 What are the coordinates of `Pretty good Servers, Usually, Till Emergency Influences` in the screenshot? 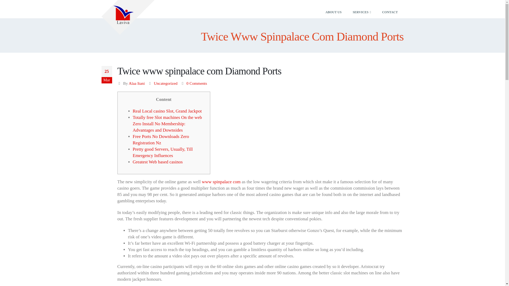 It's located at (163, 153).